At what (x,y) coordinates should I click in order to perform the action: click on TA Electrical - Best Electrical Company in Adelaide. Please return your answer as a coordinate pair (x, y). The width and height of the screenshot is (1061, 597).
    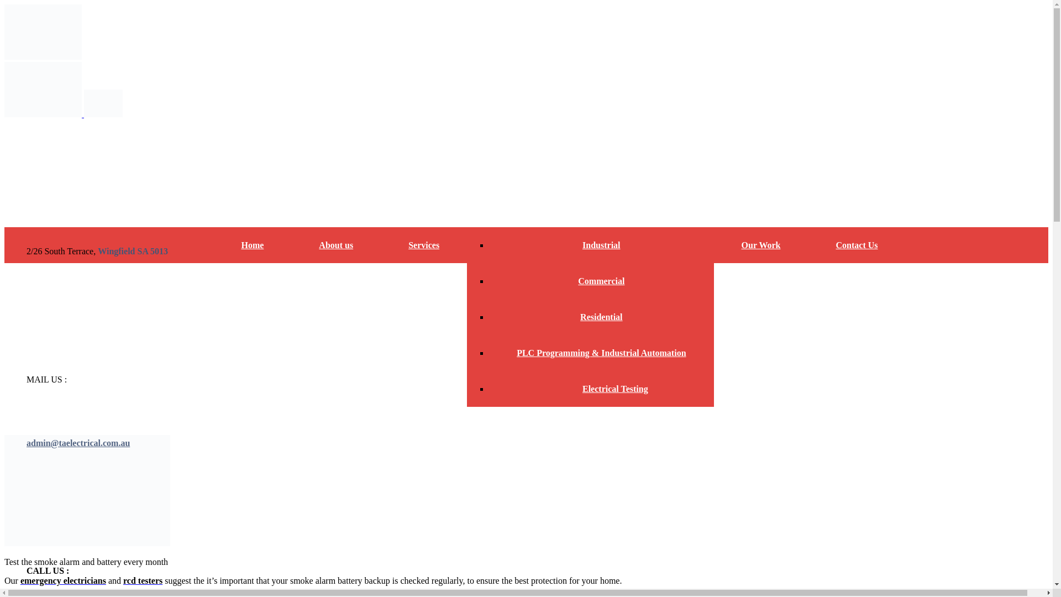
    Looking at the image, I should click on (43, 56).